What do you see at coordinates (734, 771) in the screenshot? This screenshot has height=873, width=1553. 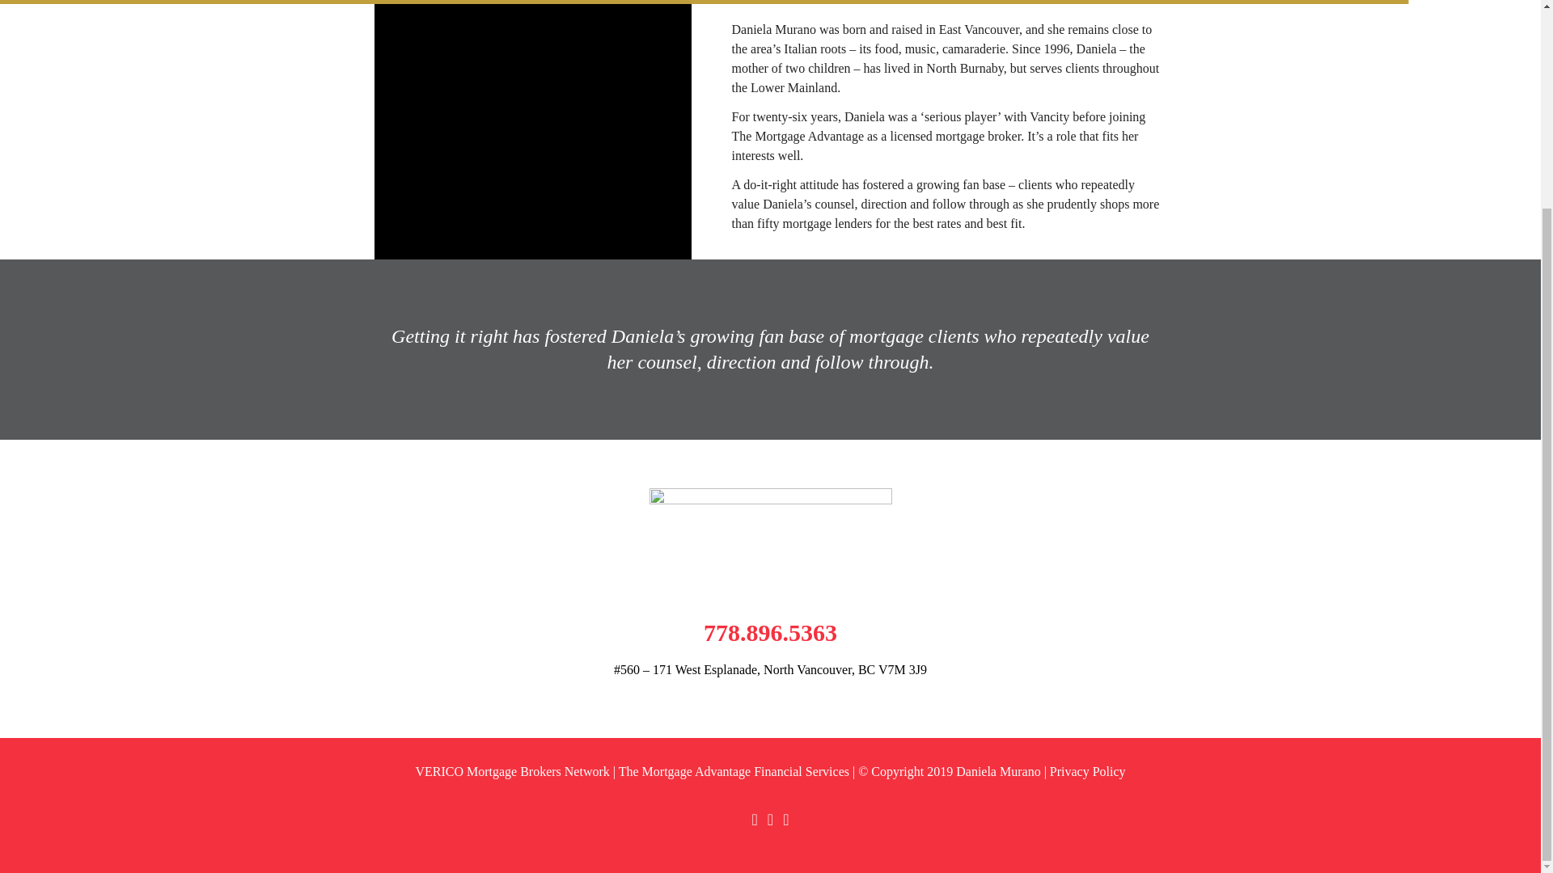 I see `The Mortgage Advantage Financial Services` at bounding box center [734, 771].